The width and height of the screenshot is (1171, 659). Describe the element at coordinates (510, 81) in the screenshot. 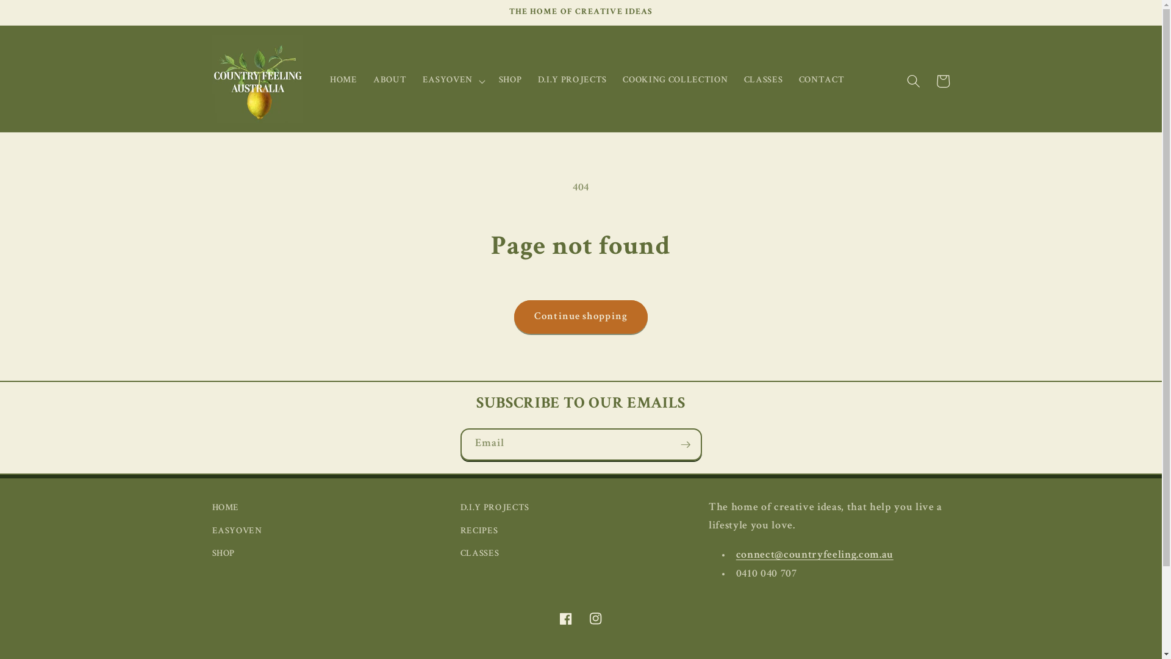

I see `SHOP` at that location.